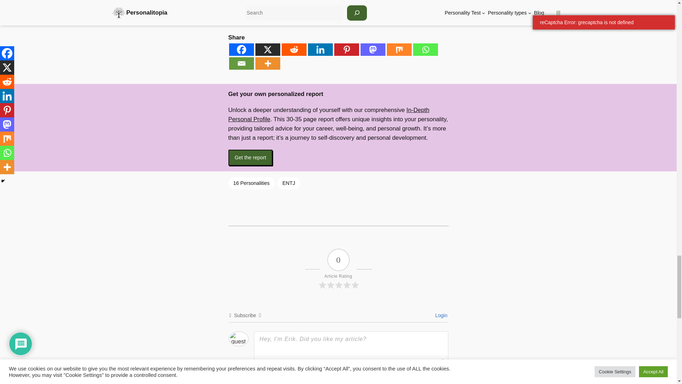 The width and height of the screenshot is (682, 384). Describe the element at coordinates (241, 49) in the screenshot. I see `Facebook` at that location.